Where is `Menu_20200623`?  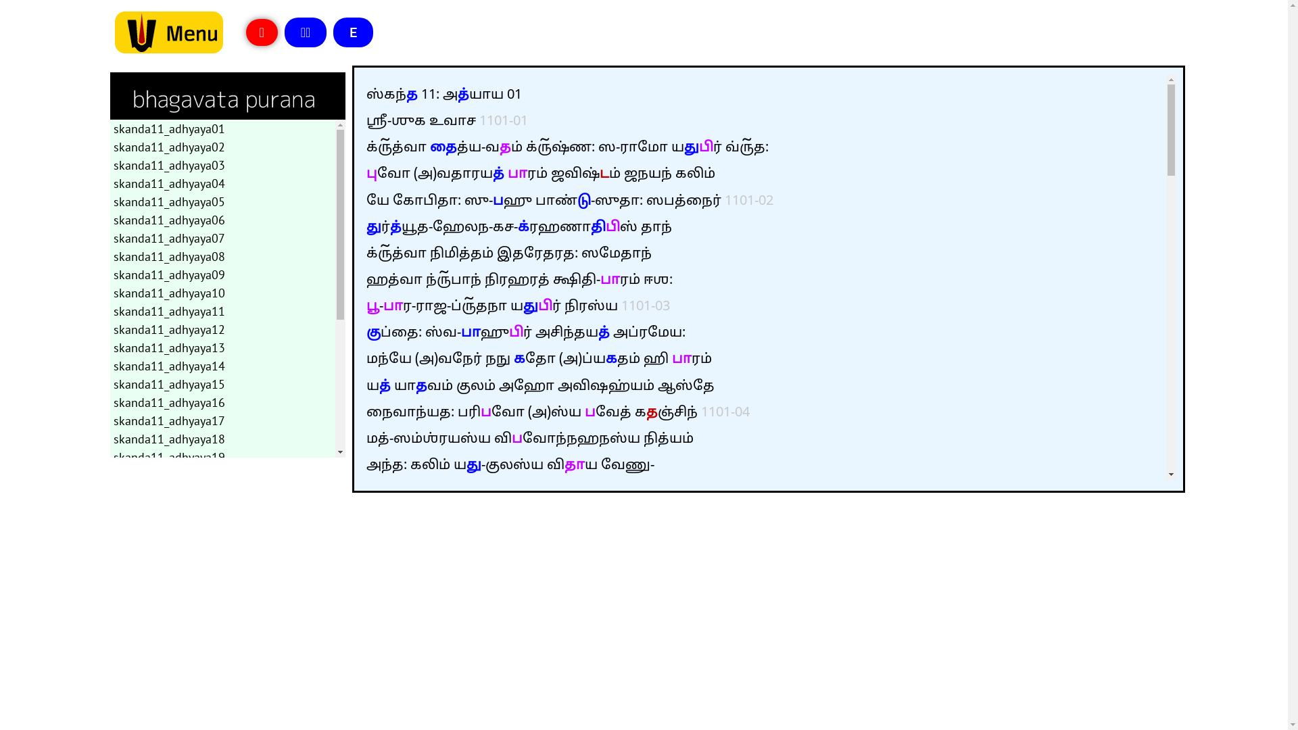 Menu_20200623 is located at coordinates (170, 32).